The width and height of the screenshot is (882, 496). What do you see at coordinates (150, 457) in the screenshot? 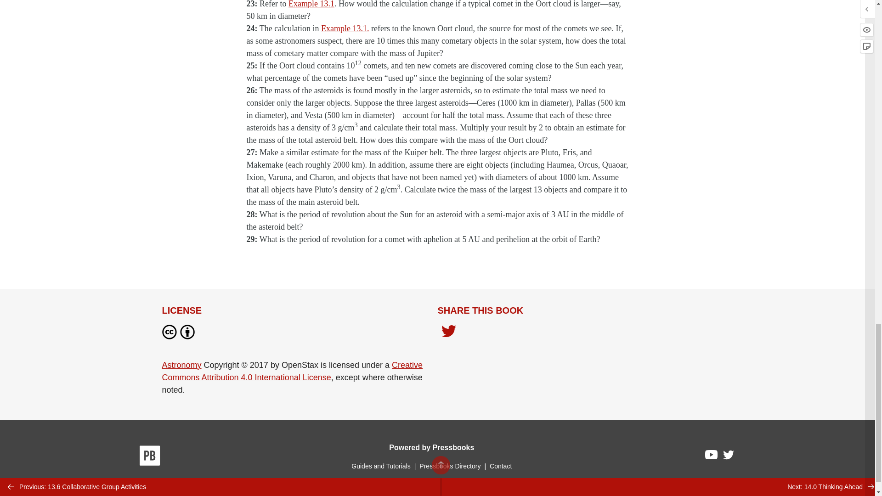
I see `Pressbooks` at bounding box center [150, 457].